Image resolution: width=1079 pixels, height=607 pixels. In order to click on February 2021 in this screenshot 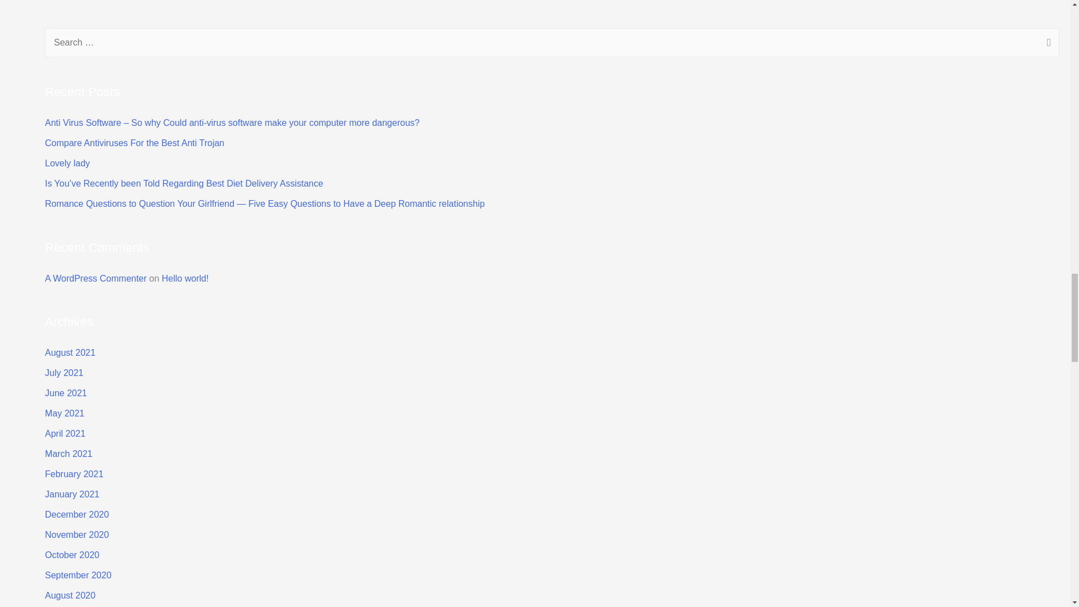, I will do `click(74, 474)`.